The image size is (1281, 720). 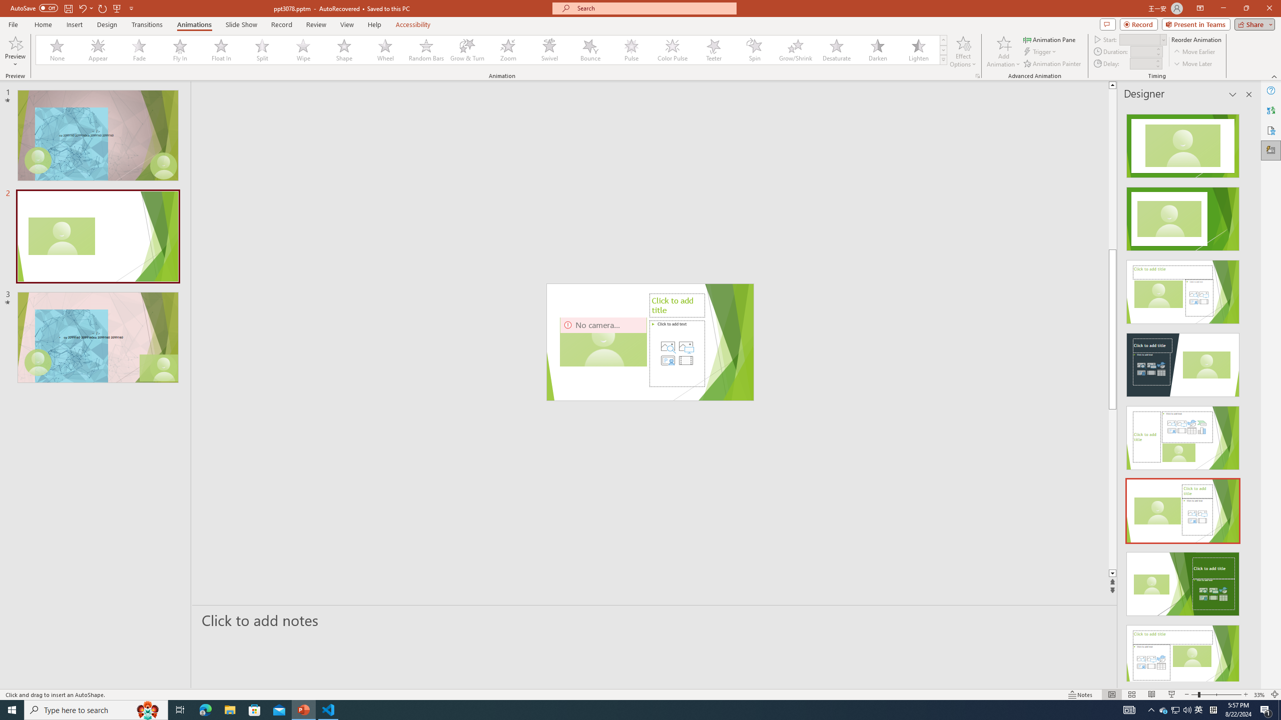 What do you see at coordinates (1141, 63) in the screenshot?
I see `Animation Delay` at bounding box center [1141, 63].